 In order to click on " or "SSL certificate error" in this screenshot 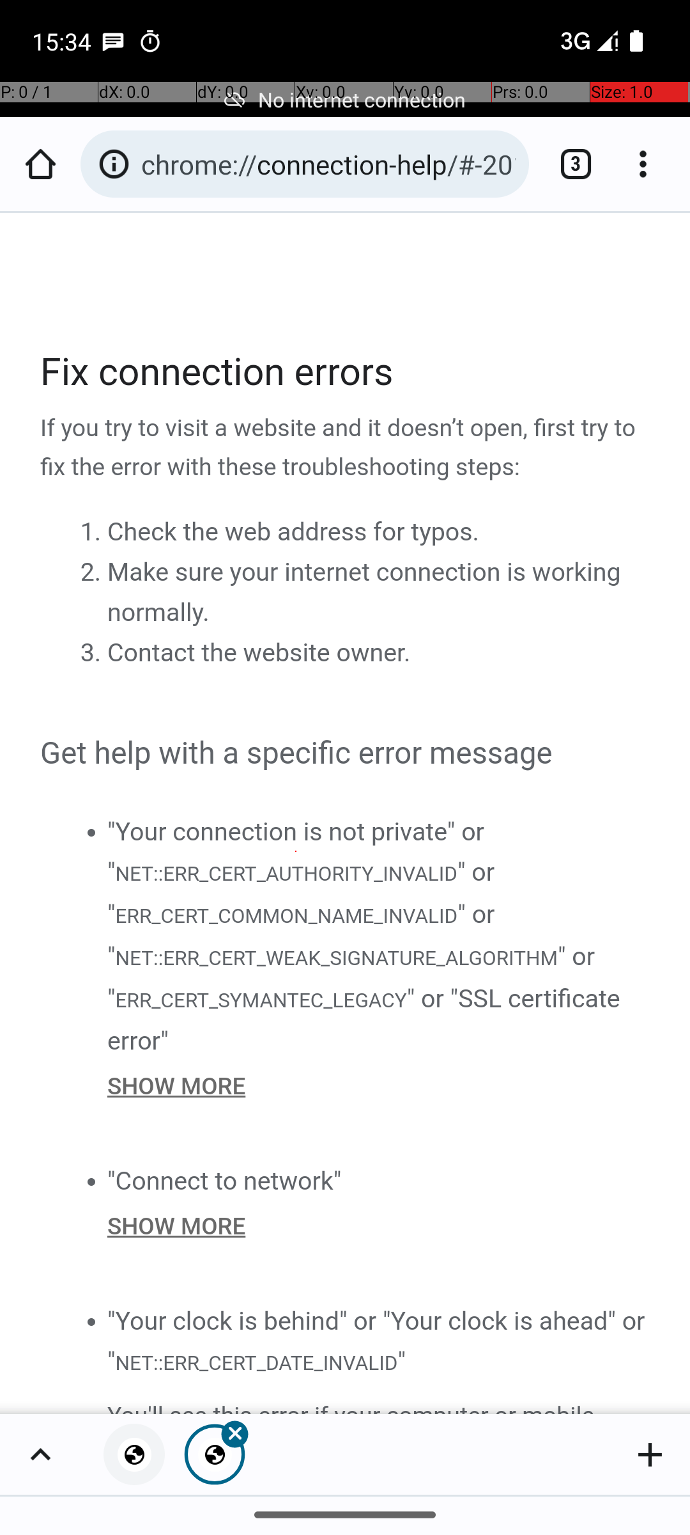, I will do `click(364, 1019)`.